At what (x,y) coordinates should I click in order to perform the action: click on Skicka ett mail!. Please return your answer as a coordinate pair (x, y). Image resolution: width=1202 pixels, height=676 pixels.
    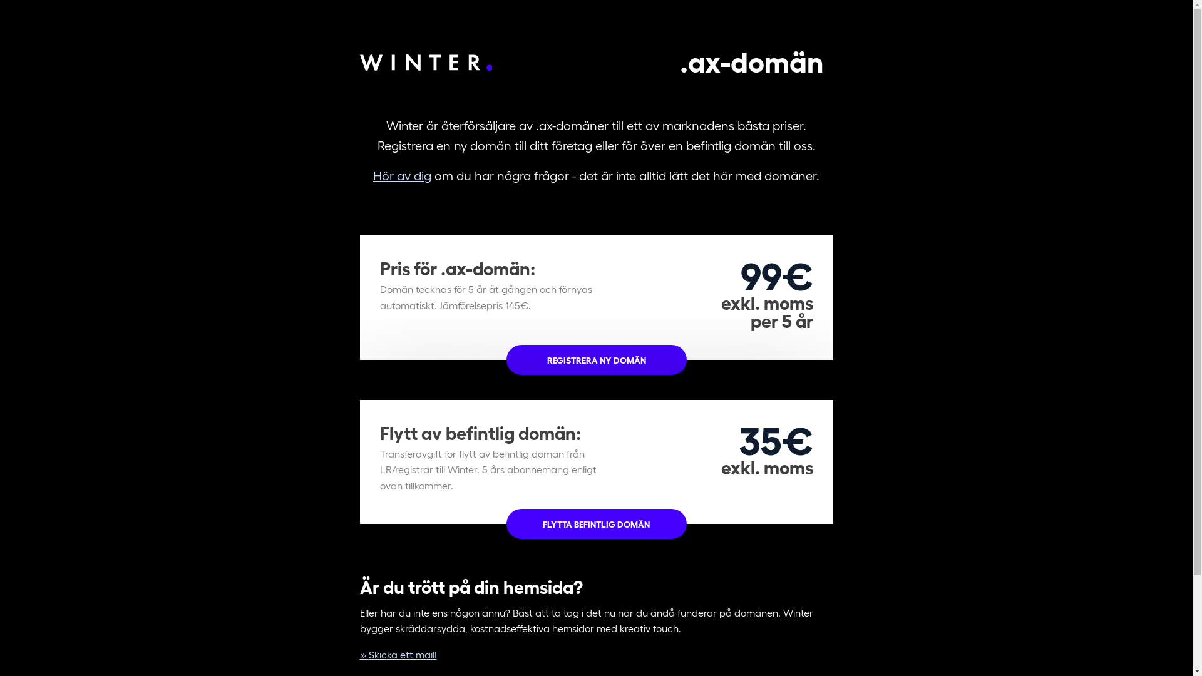
    Looking at the image, I should click on (398, 655).